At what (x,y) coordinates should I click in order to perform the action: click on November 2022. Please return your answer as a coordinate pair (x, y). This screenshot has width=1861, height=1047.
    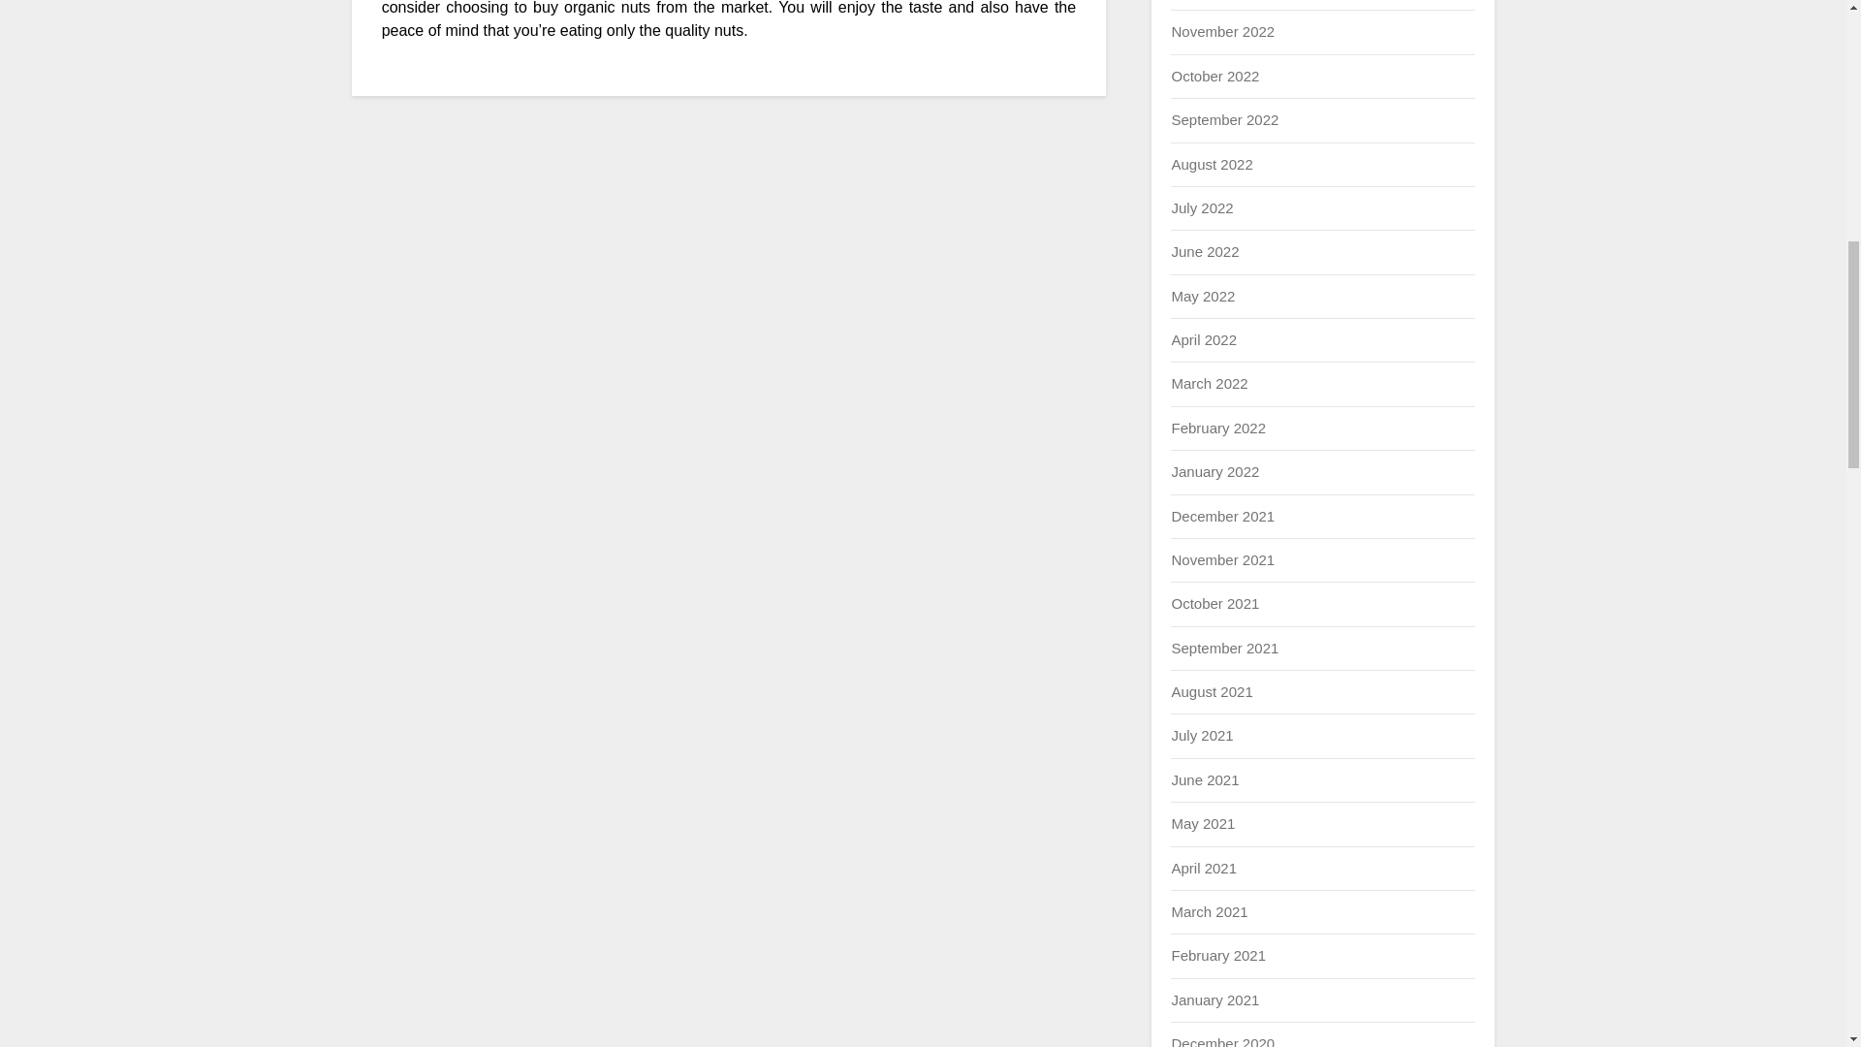
    Looking at the image, I should click on (1222, 31).